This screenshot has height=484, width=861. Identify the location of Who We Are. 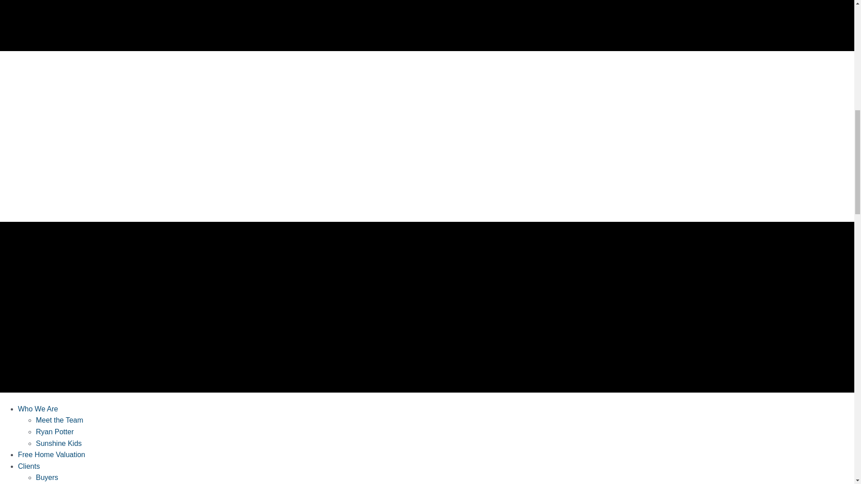
(38, 409).